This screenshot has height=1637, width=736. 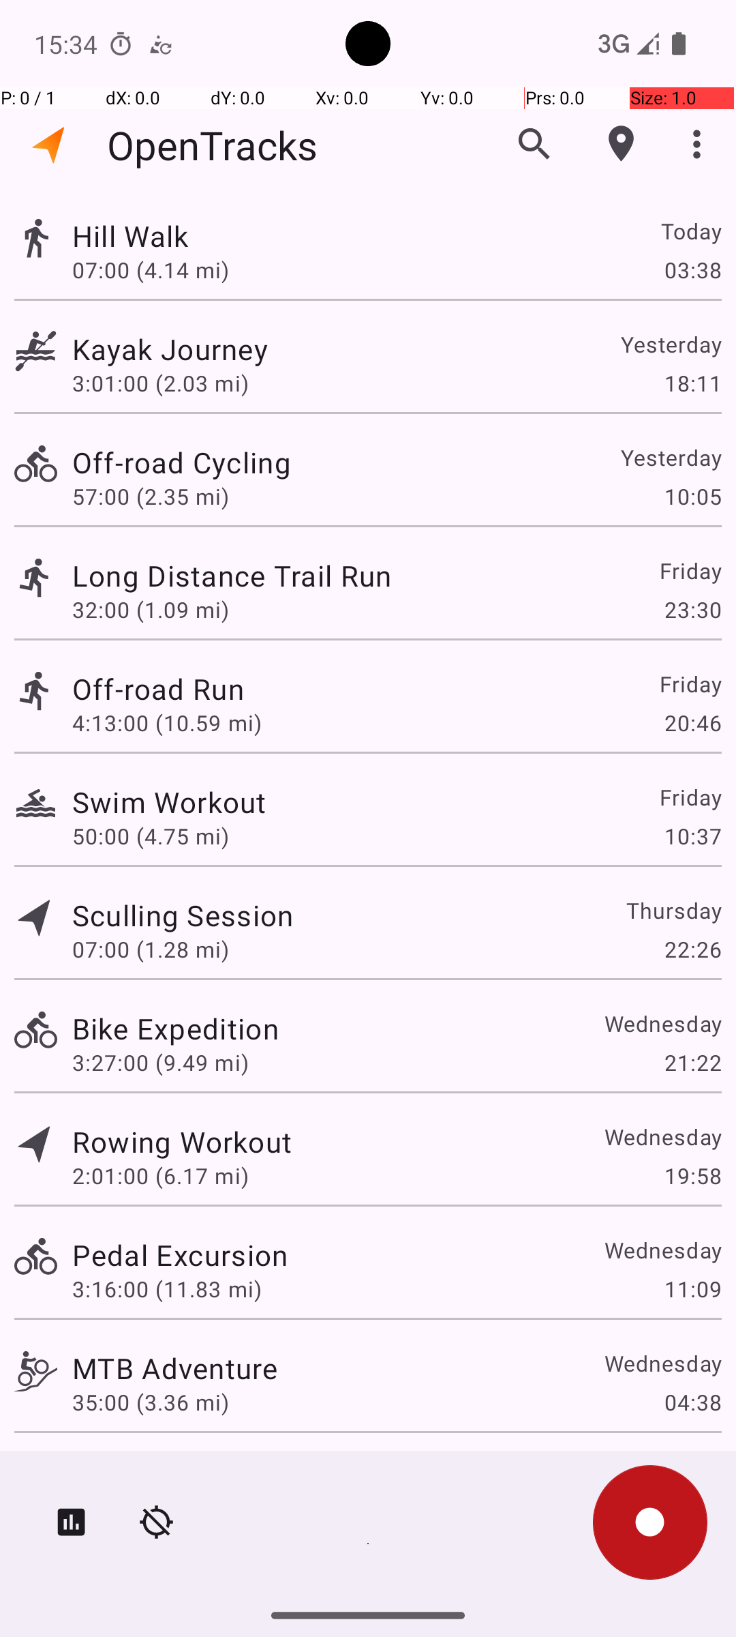 What do you see at coordinates (151, 610) in the screenshot?
I see `32:00 (1.09 mi)` at bounding box center [151, 610].